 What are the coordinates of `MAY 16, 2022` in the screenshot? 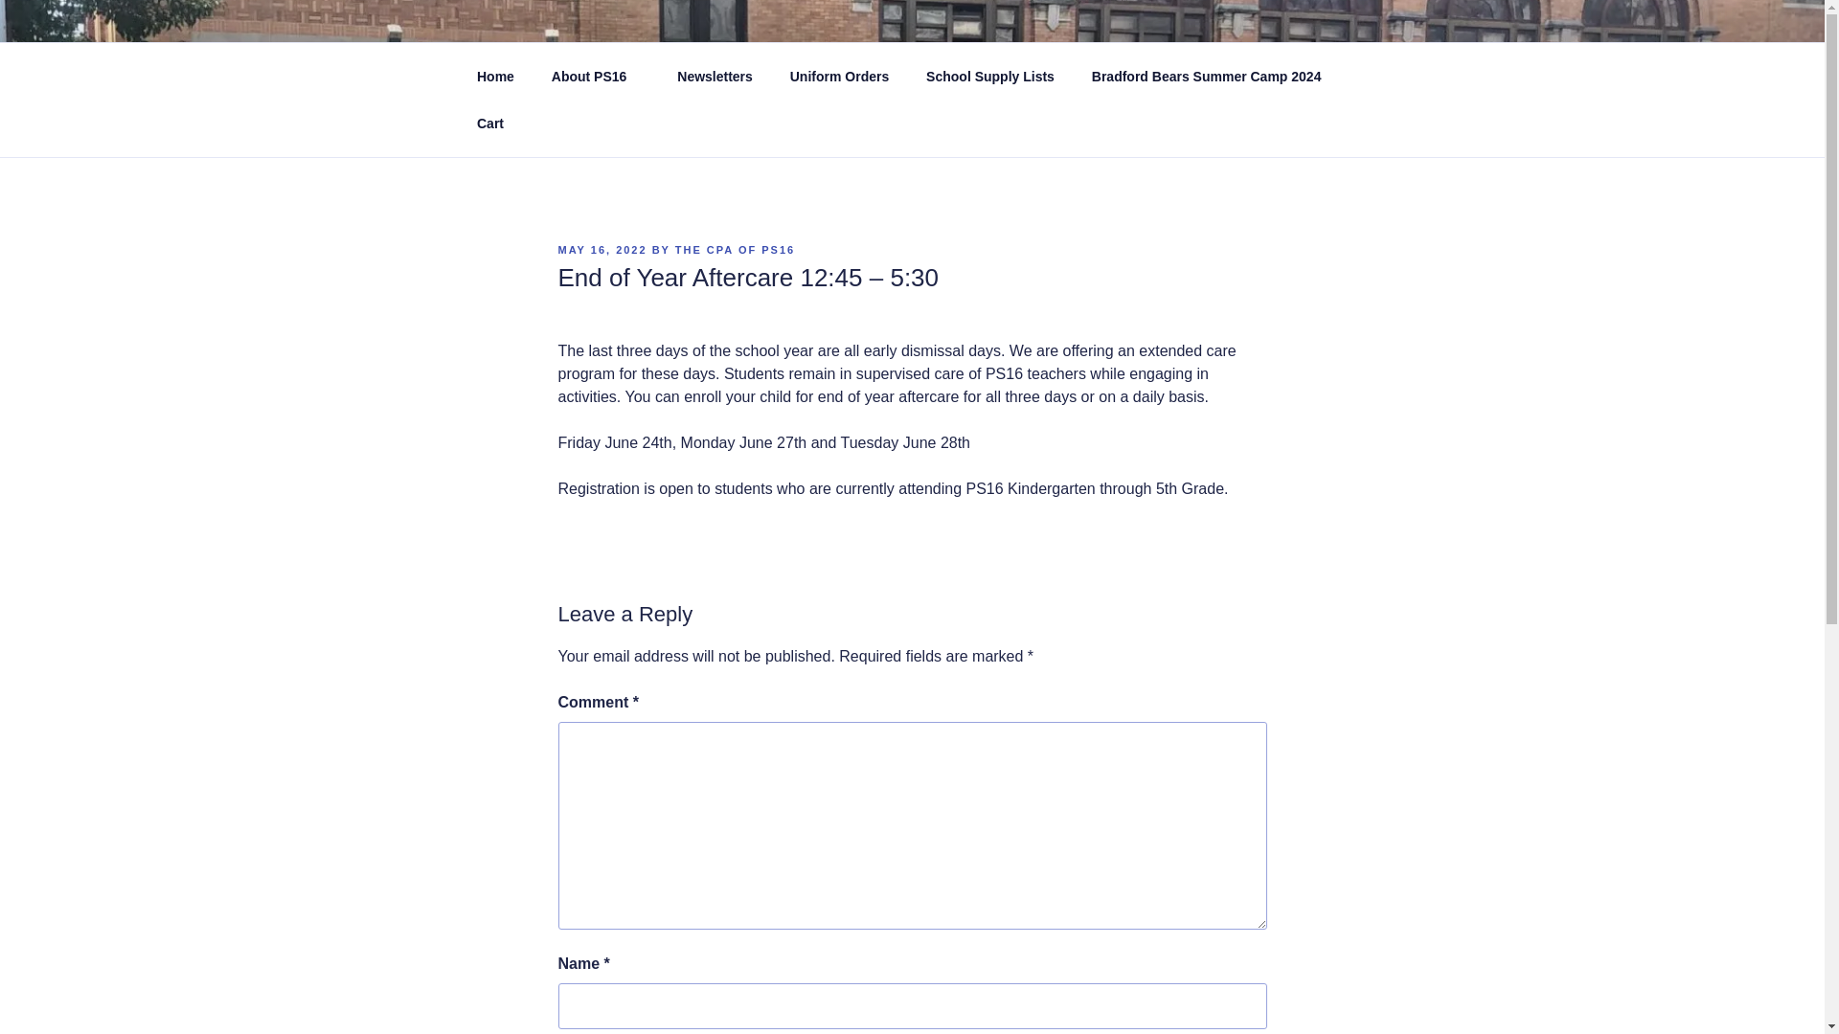 It's located at (602, 249).